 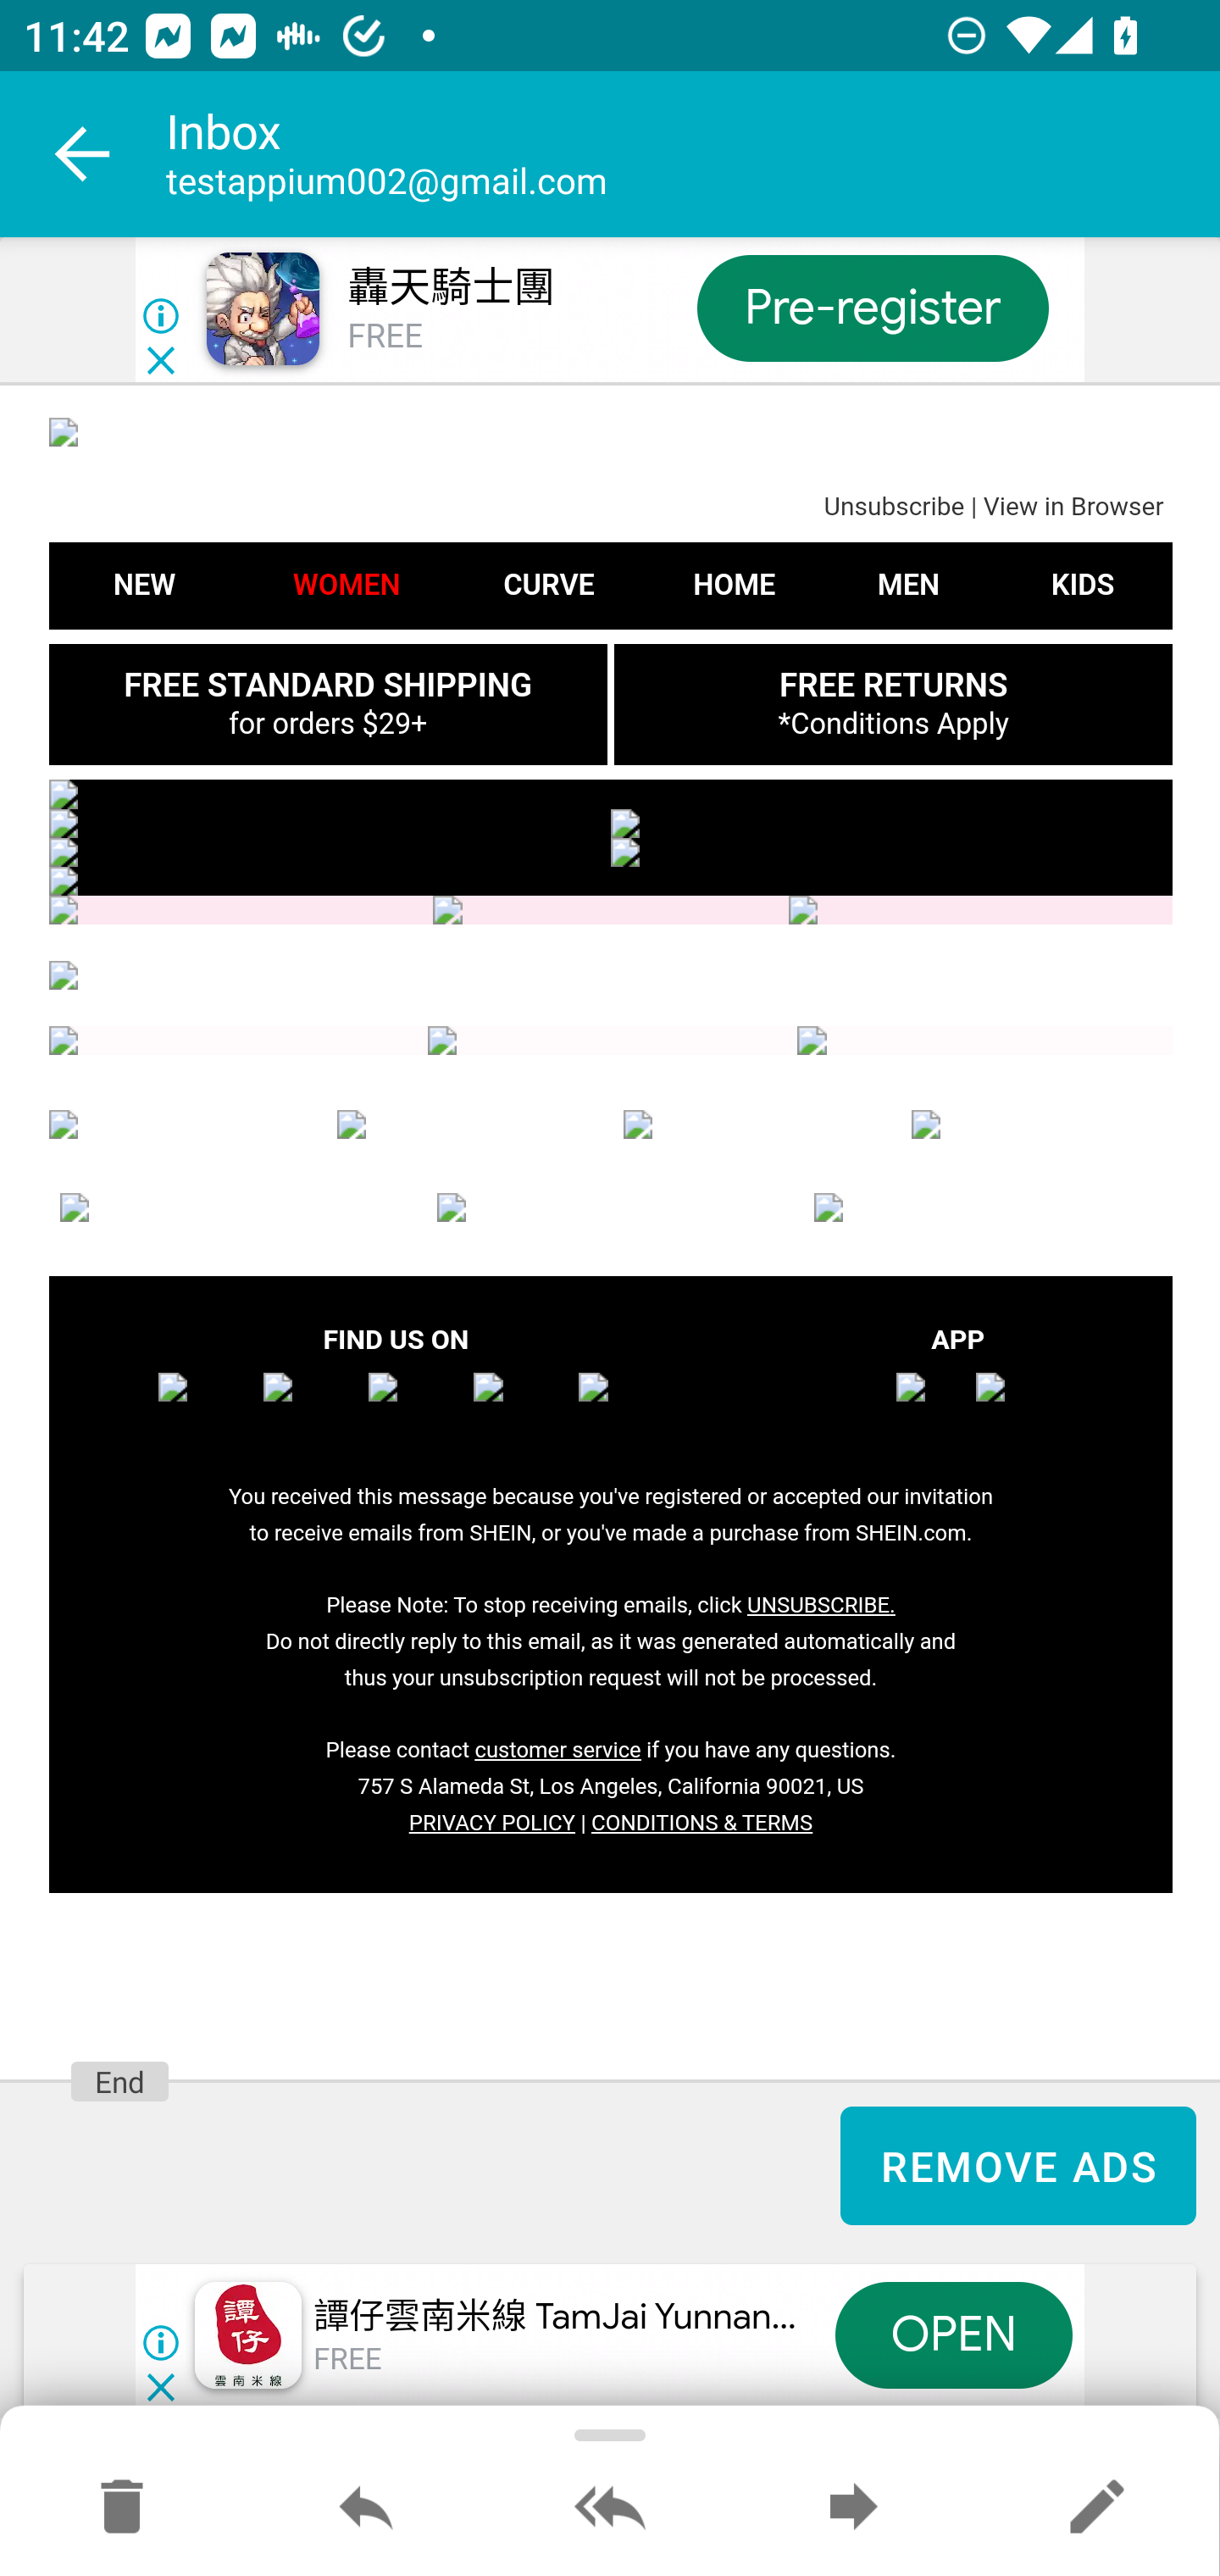 What do you see at coordinates (310, 1407) in the screenshot?
I see `instagram` at bounding box center [310, 1407].